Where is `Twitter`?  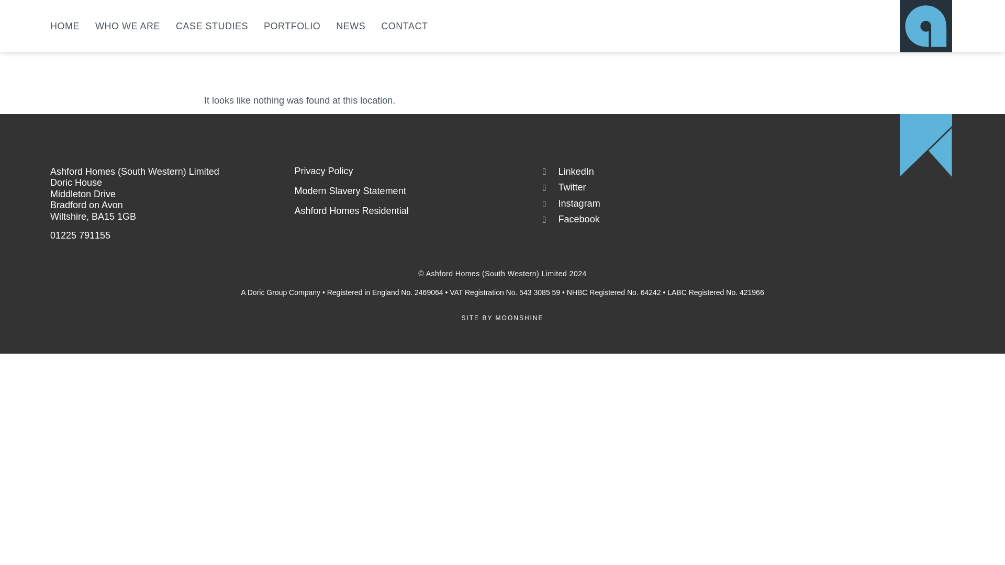
Twitter is located at coordinates (661, 187).